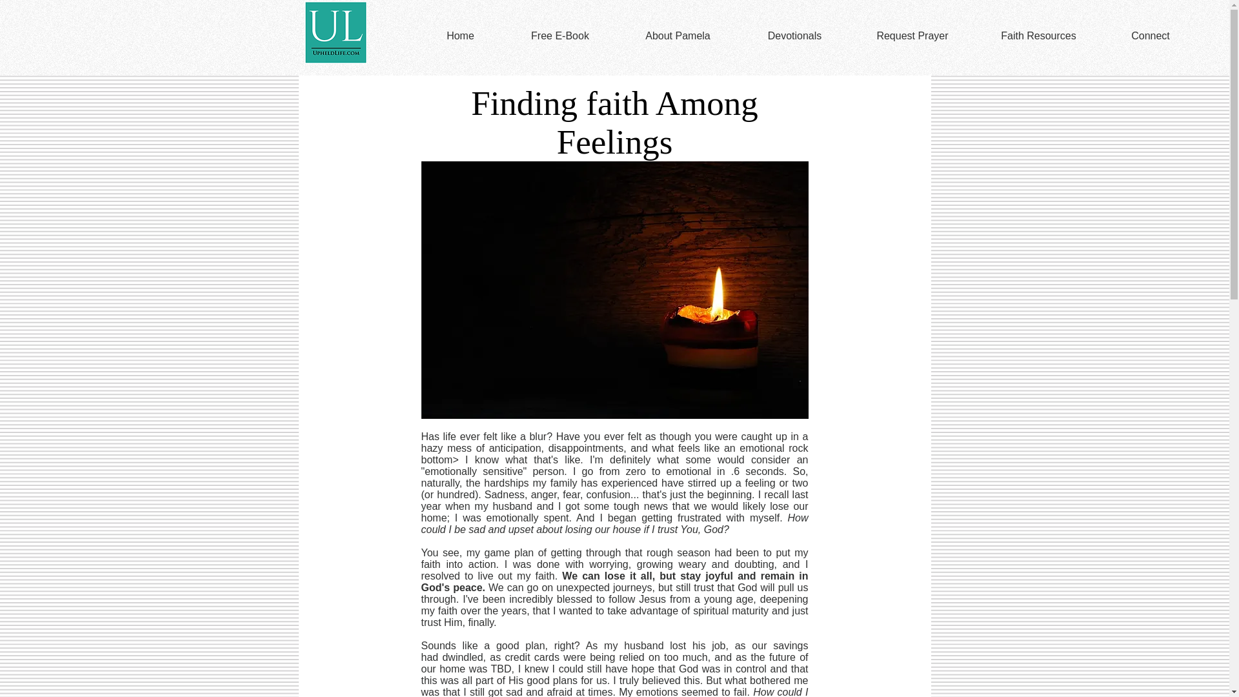  I want to click on About Pamela, so click(678, 36).